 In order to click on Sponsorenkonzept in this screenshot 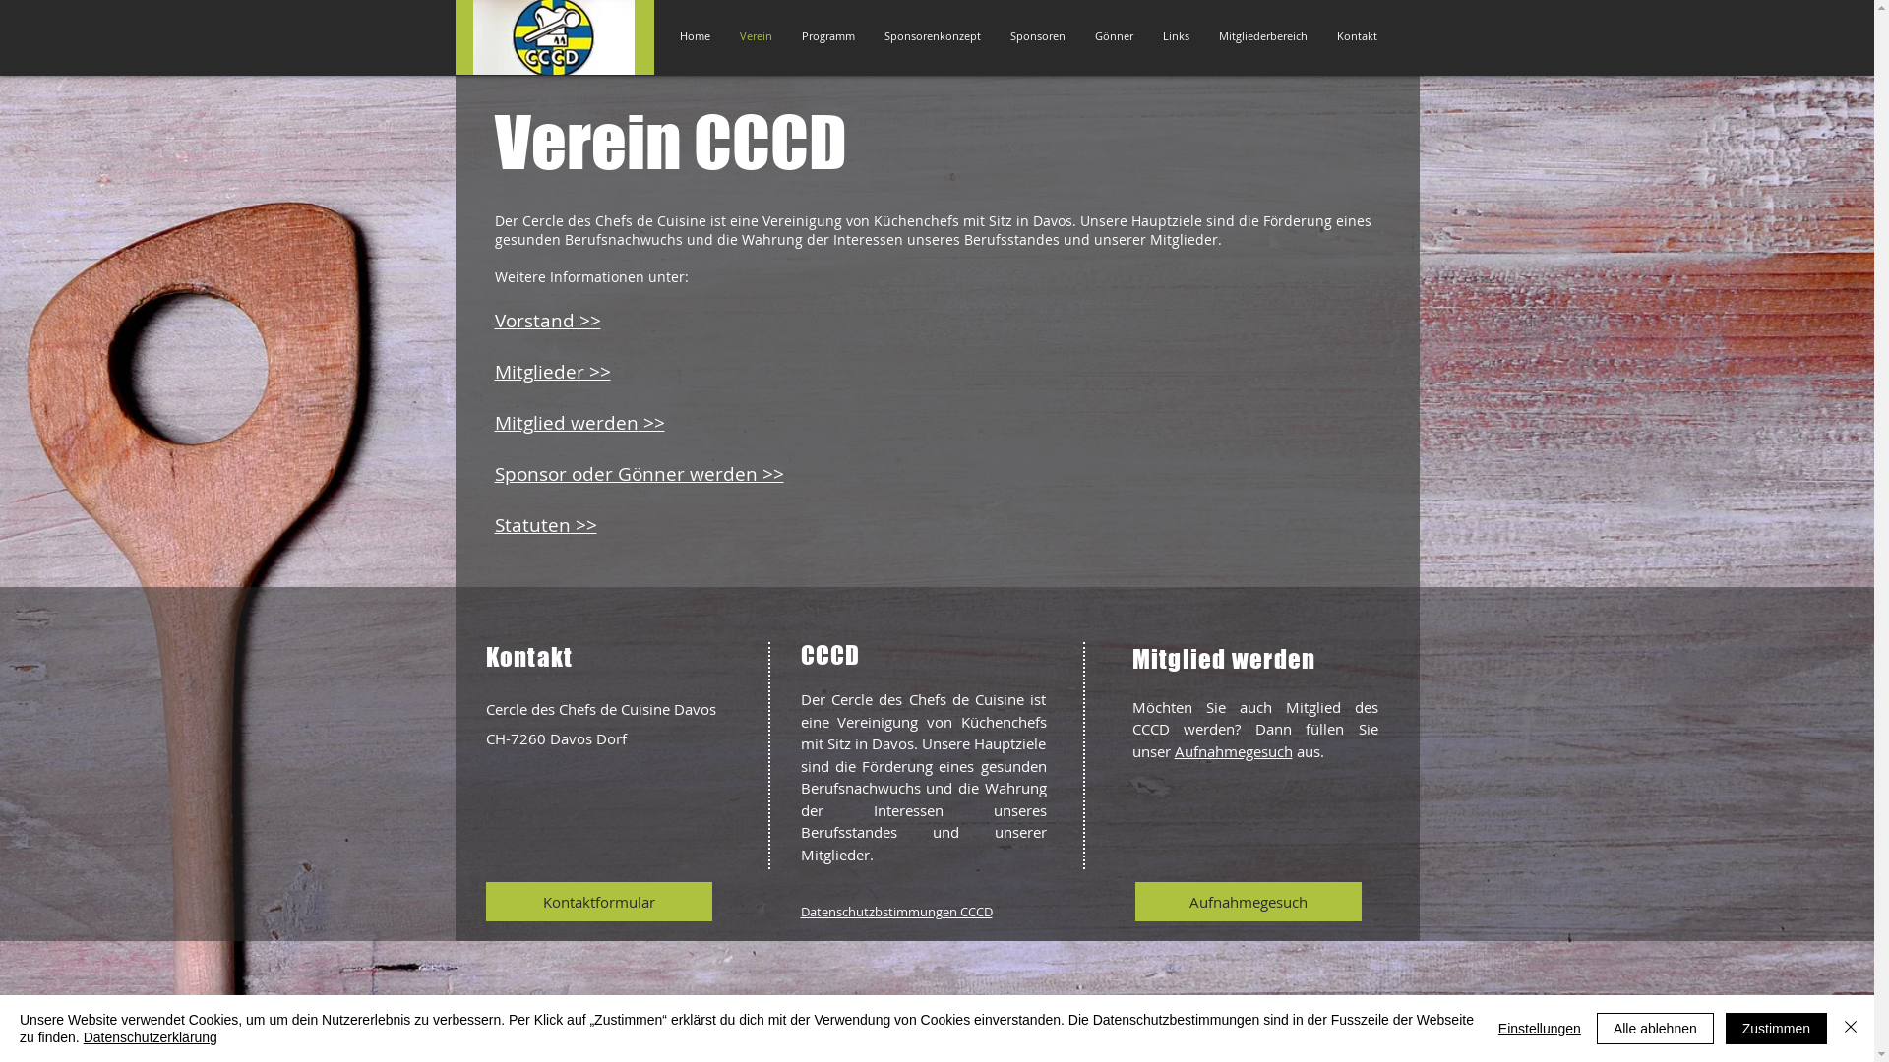, I will do `click(933, 36)`.